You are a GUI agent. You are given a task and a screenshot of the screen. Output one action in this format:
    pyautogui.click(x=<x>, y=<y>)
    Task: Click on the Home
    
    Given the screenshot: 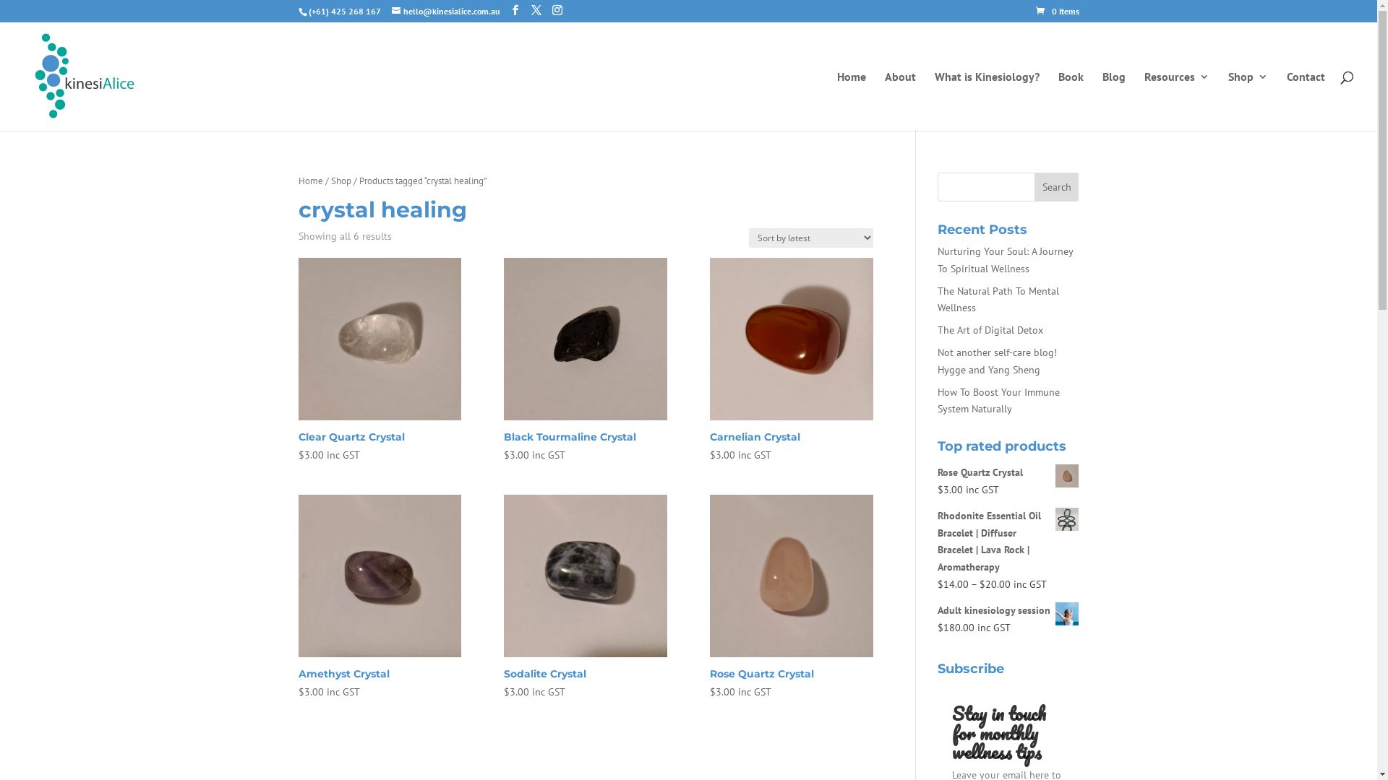 What is the action you would take?
    pyautogui.click(x=310, y=181)
    